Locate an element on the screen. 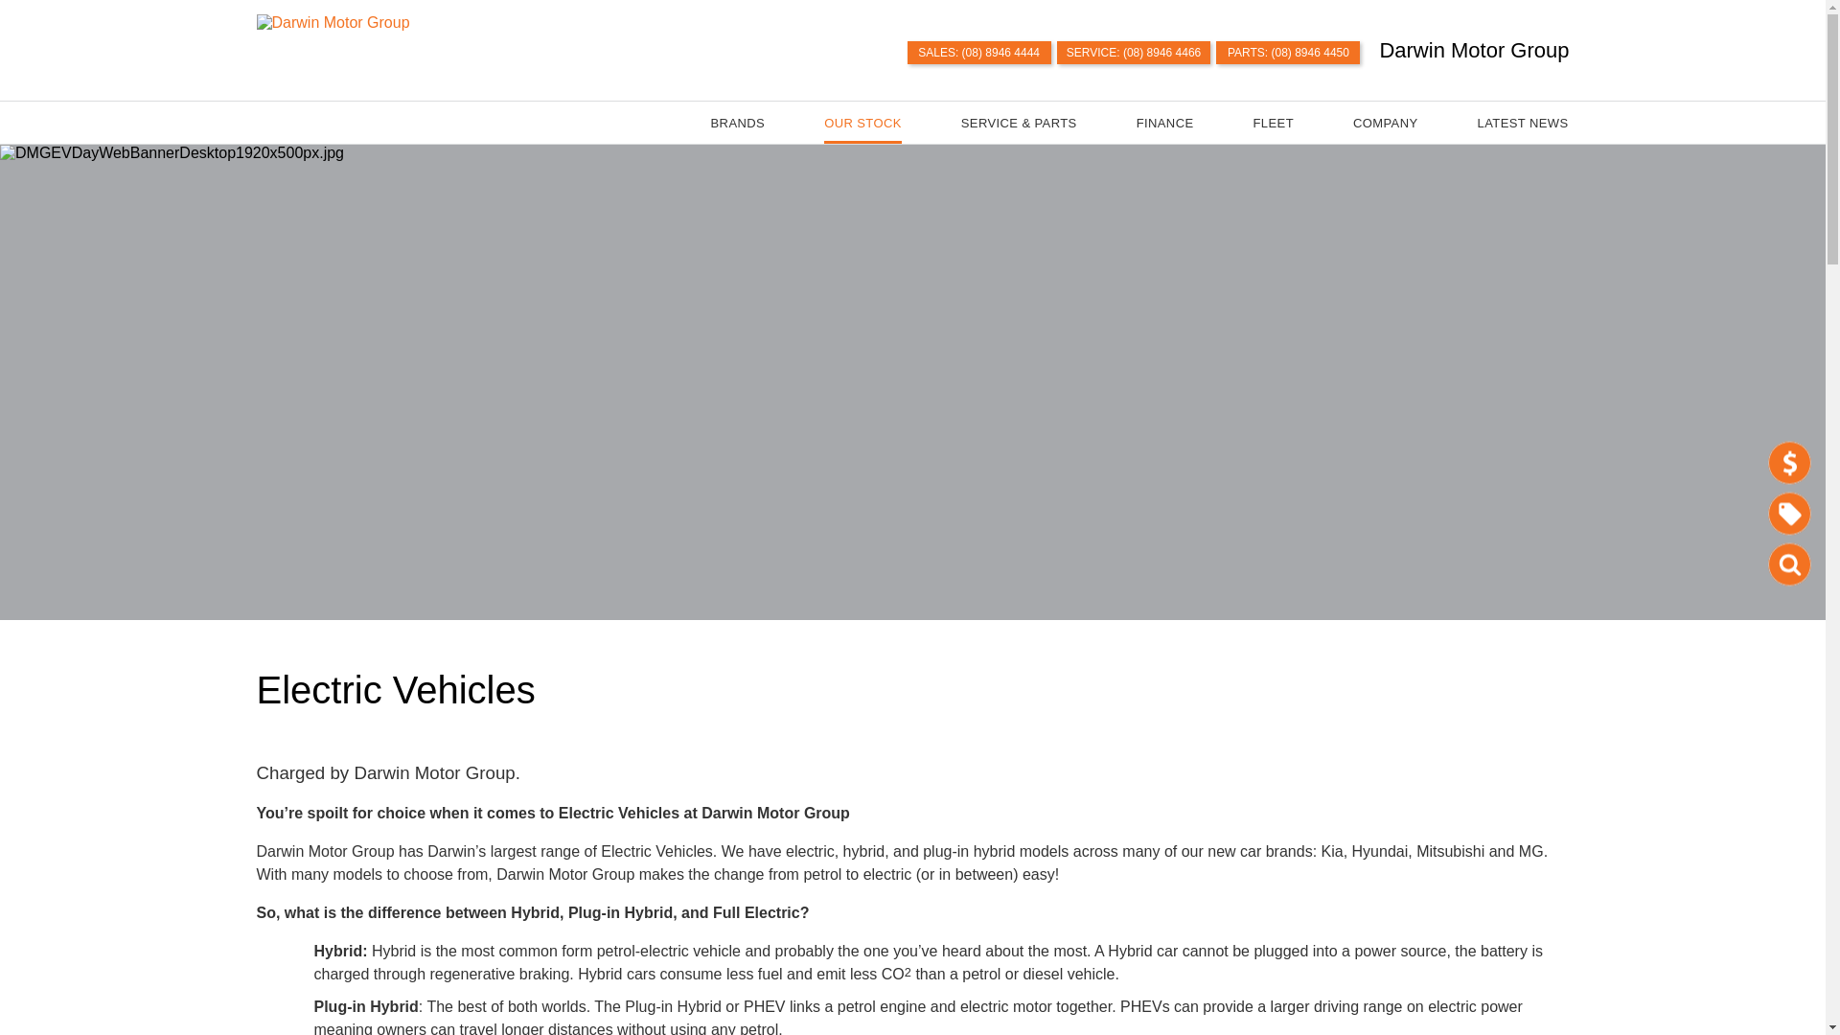  COMPANY is located at coordinates (1385, 123).